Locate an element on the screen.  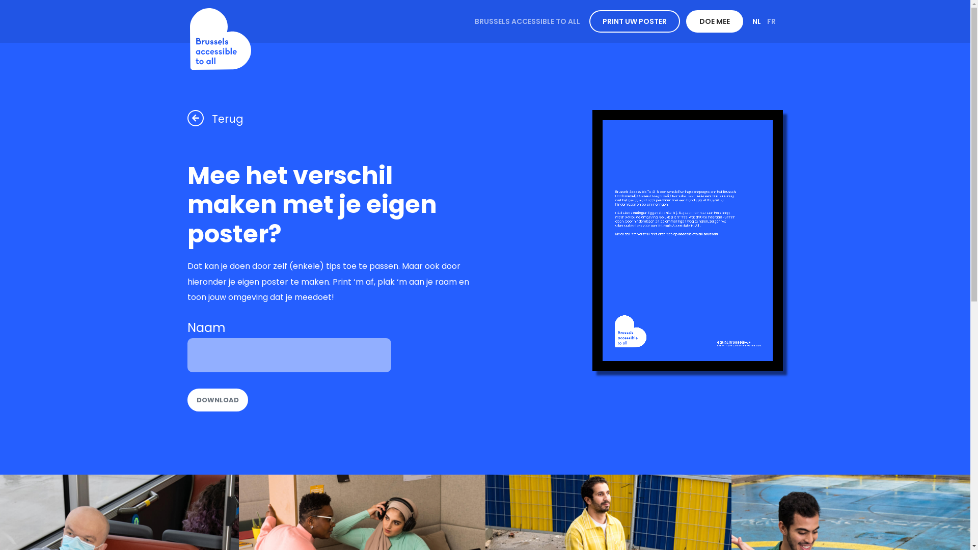
NL is located at coordinates (756, 21).